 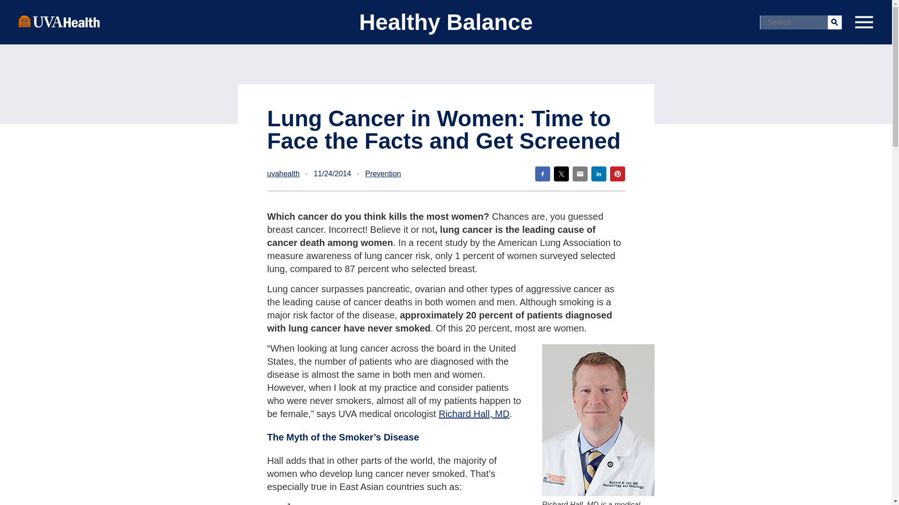 I want to click on Prevention, so click(x=383, y=174).